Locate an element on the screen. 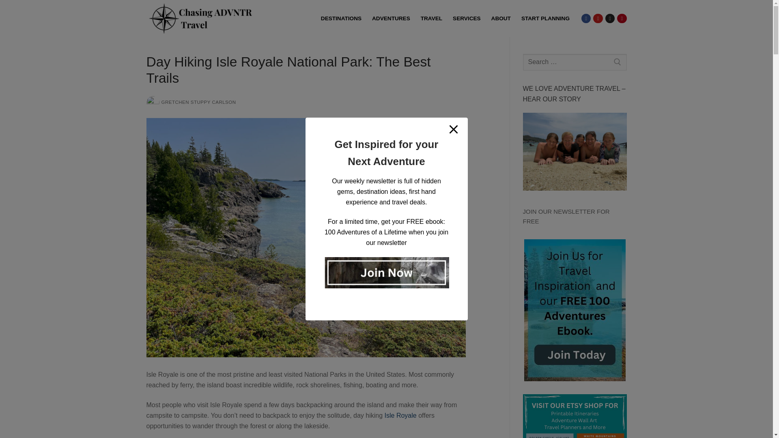  GRETCHEN STUPPY CARLSON is located at coordinates (191, 102).